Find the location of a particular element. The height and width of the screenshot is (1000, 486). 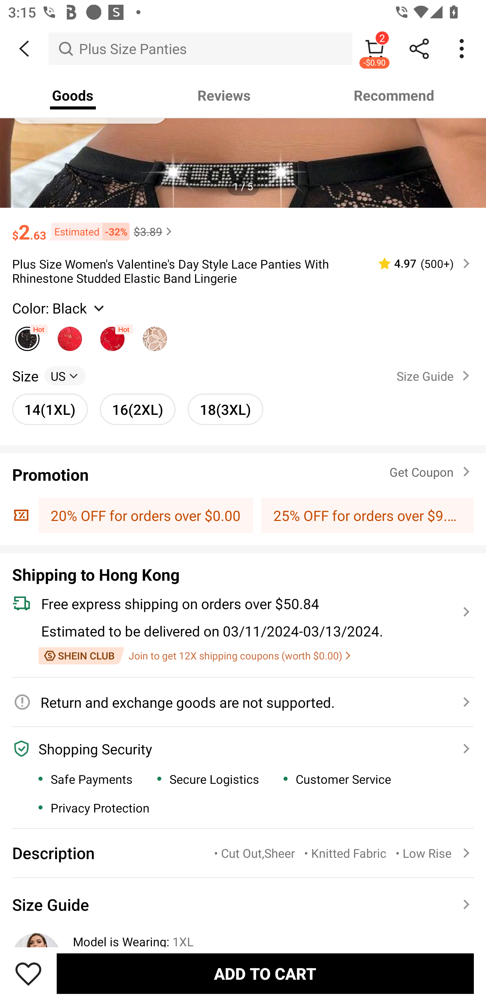

4.97 (500‎+) is located at coordinates (419, 264).